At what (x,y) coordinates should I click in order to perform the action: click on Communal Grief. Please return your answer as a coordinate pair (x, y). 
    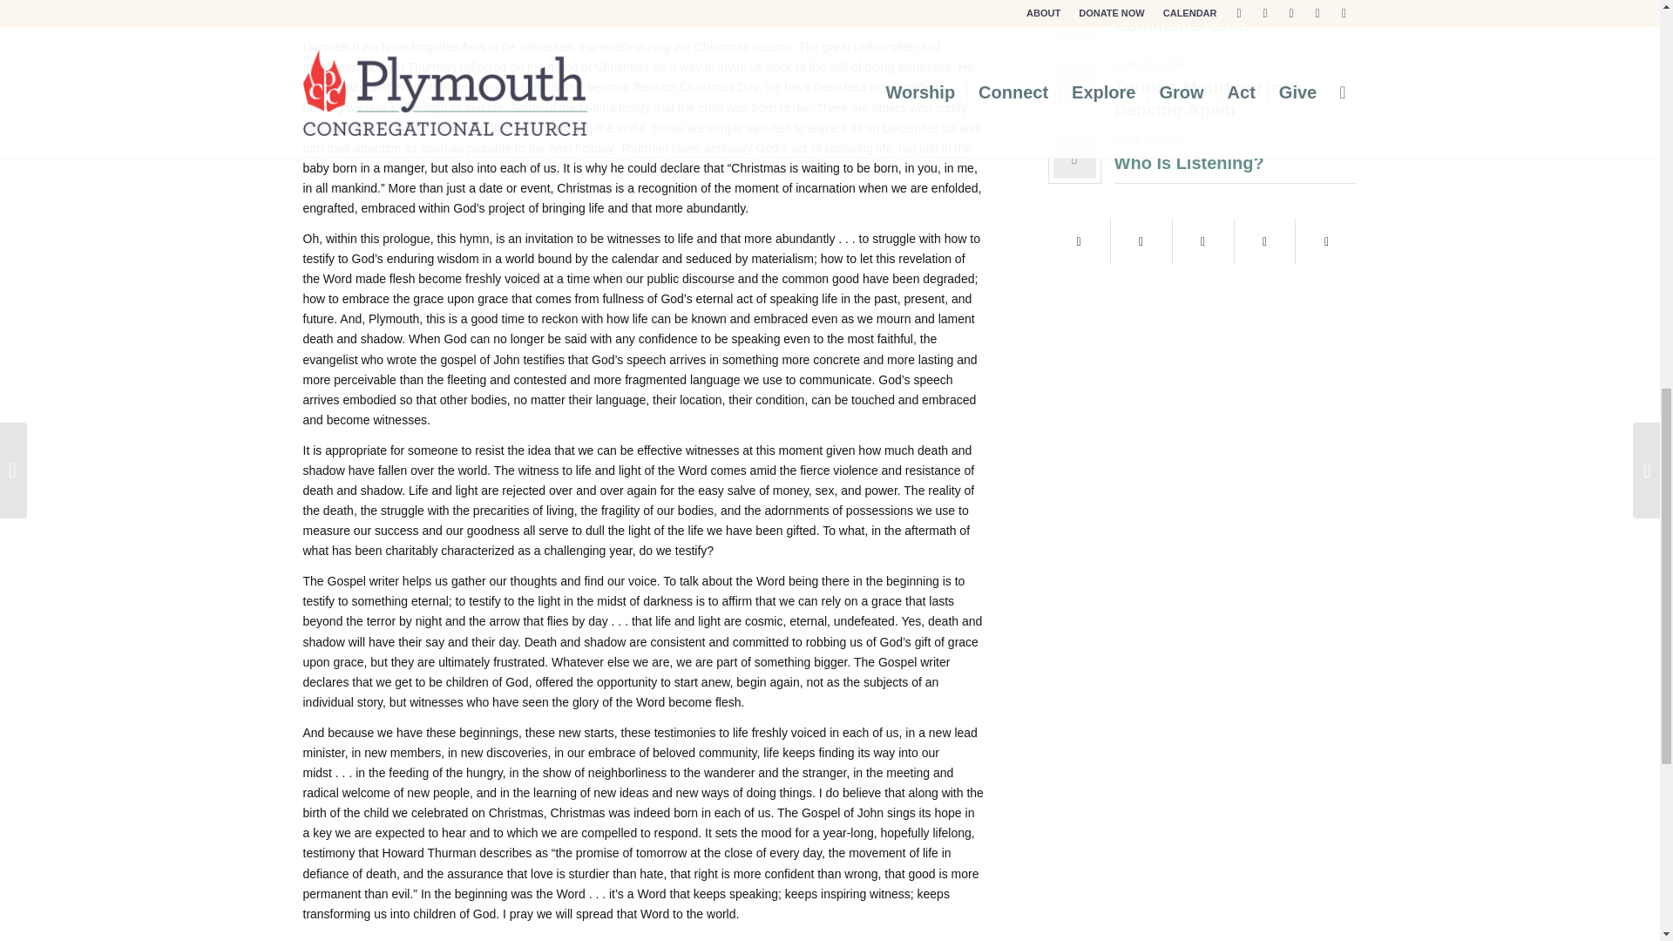
    Looking at the image, I should click on (1182, 24).